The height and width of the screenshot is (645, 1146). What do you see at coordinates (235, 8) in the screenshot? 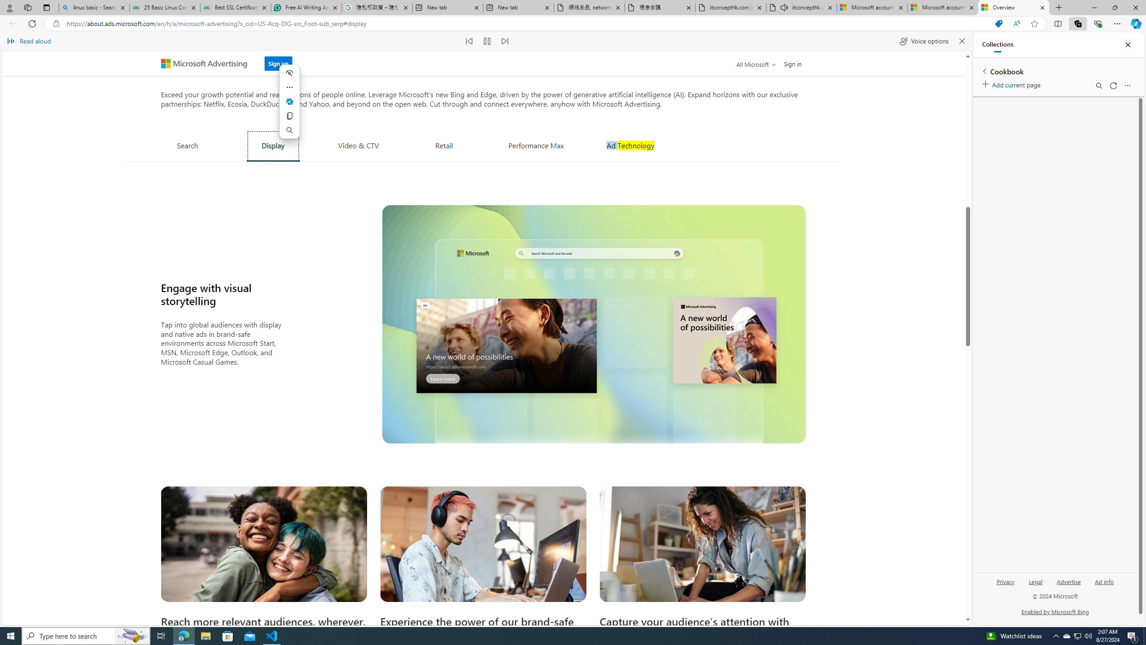
I see `Best SSL Certificates Provider in India - GeeksforGeeks` at bounding box center [235, 8].